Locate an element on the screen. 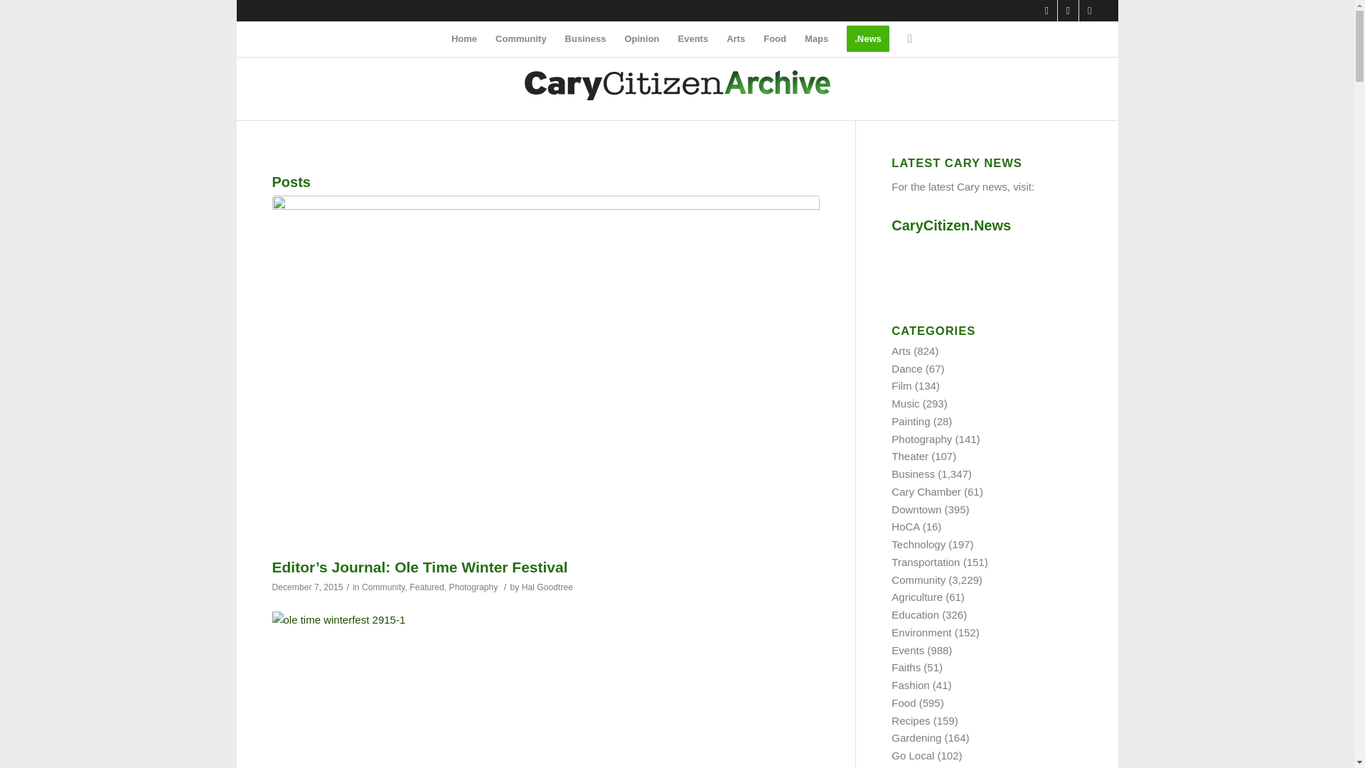  Posts by Hal Goodtree is located at coordinates (547, 587).